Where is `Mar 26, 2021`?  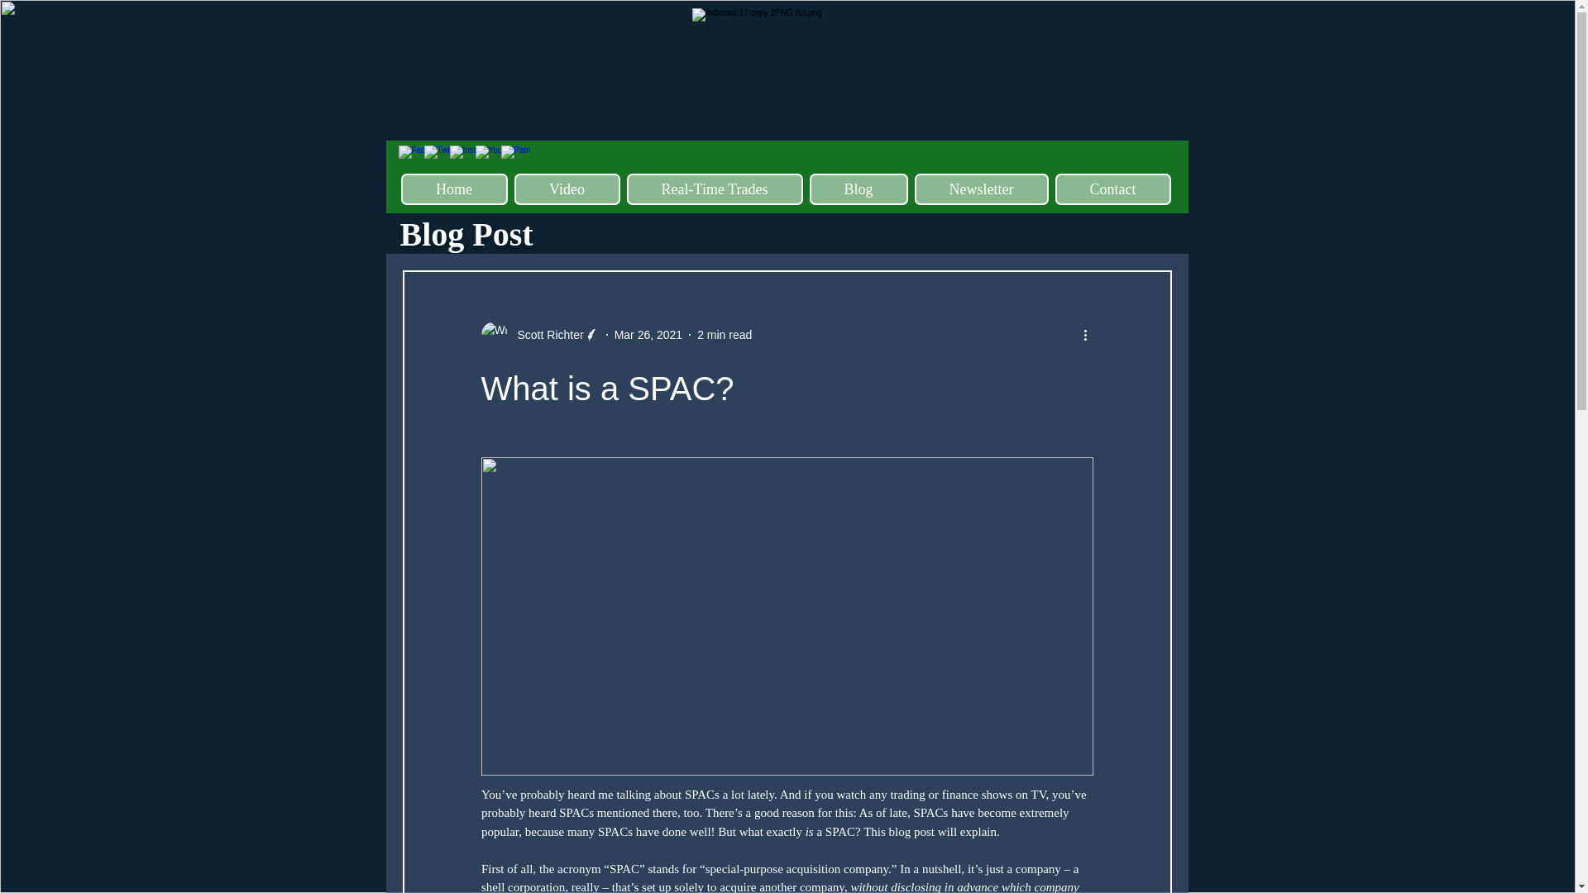 Mar 26, 2021 is located at coordinates (648, 334).